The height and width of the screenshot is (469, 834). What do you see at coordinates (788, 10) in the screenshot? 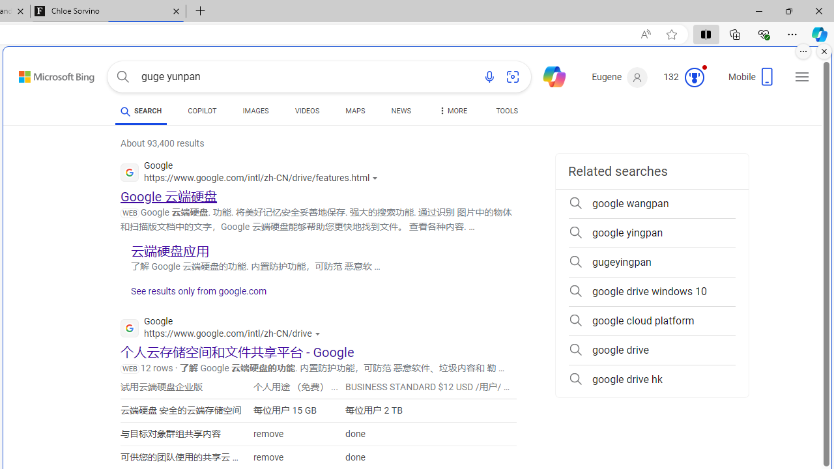
I see `Restore` at bounding box center [788, 10].